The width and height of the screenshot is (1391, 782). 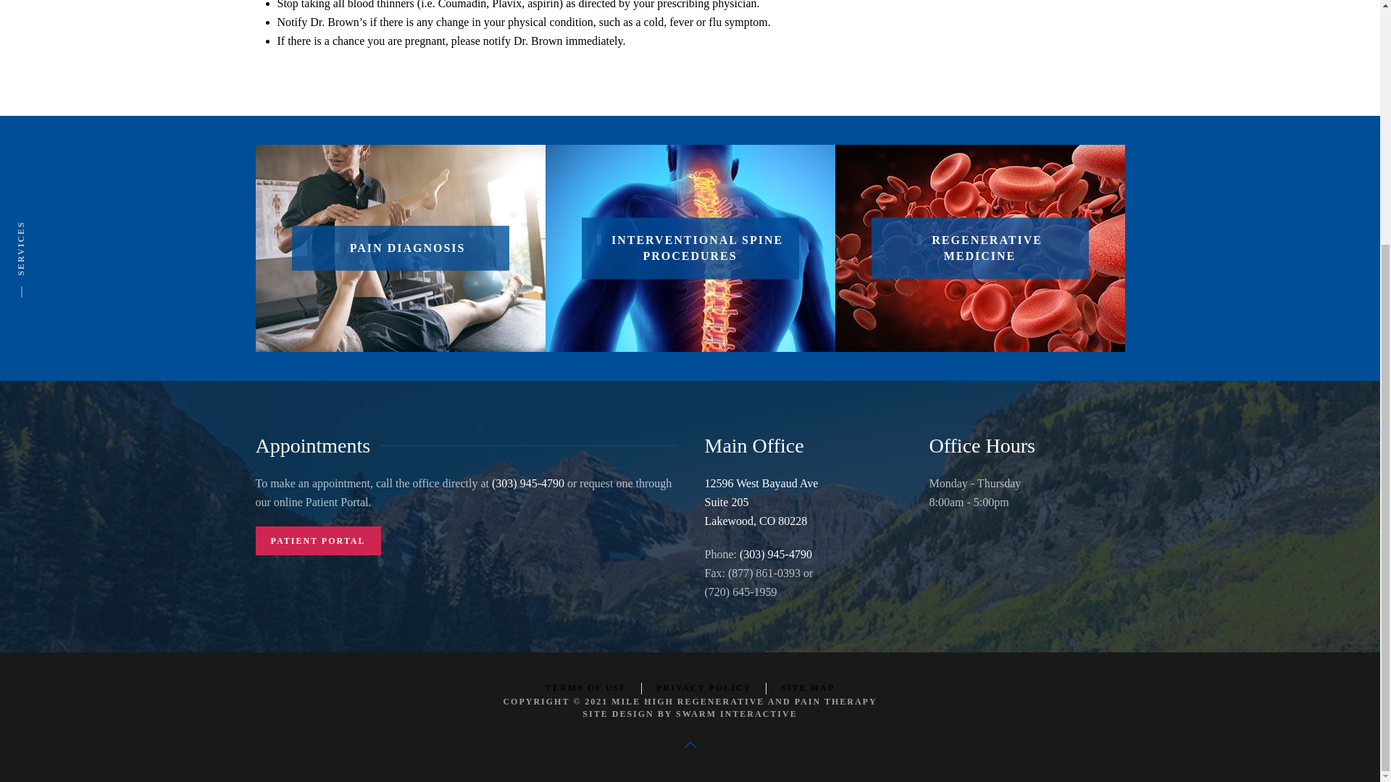 I want to click on Office phone number, so click(x=776, y=555).